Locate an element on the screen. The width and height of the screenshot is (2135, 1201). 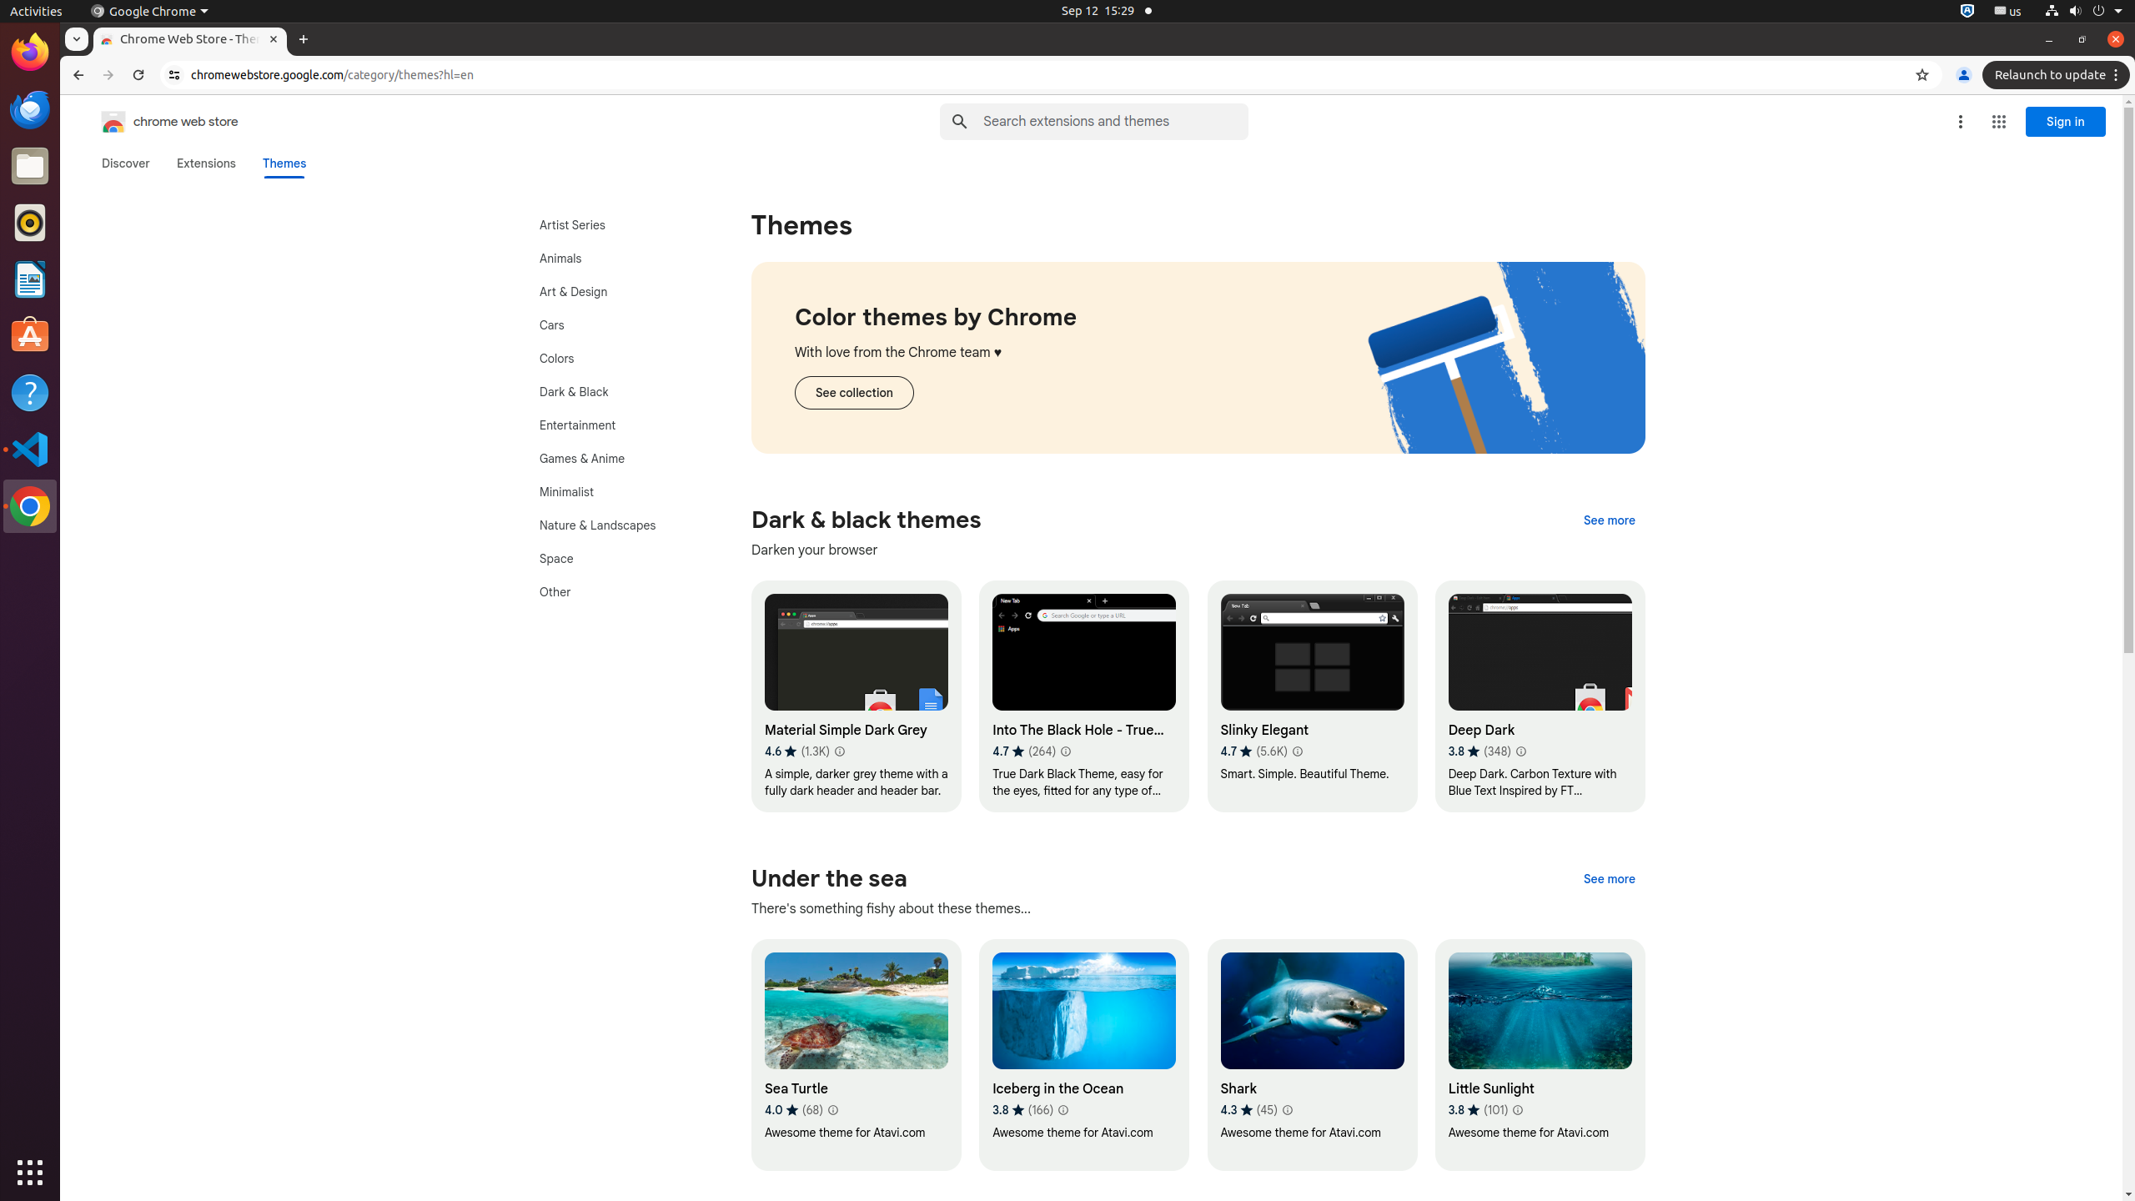
:1.72/StatusNotifierItem is located at coordinates (1967, 12).